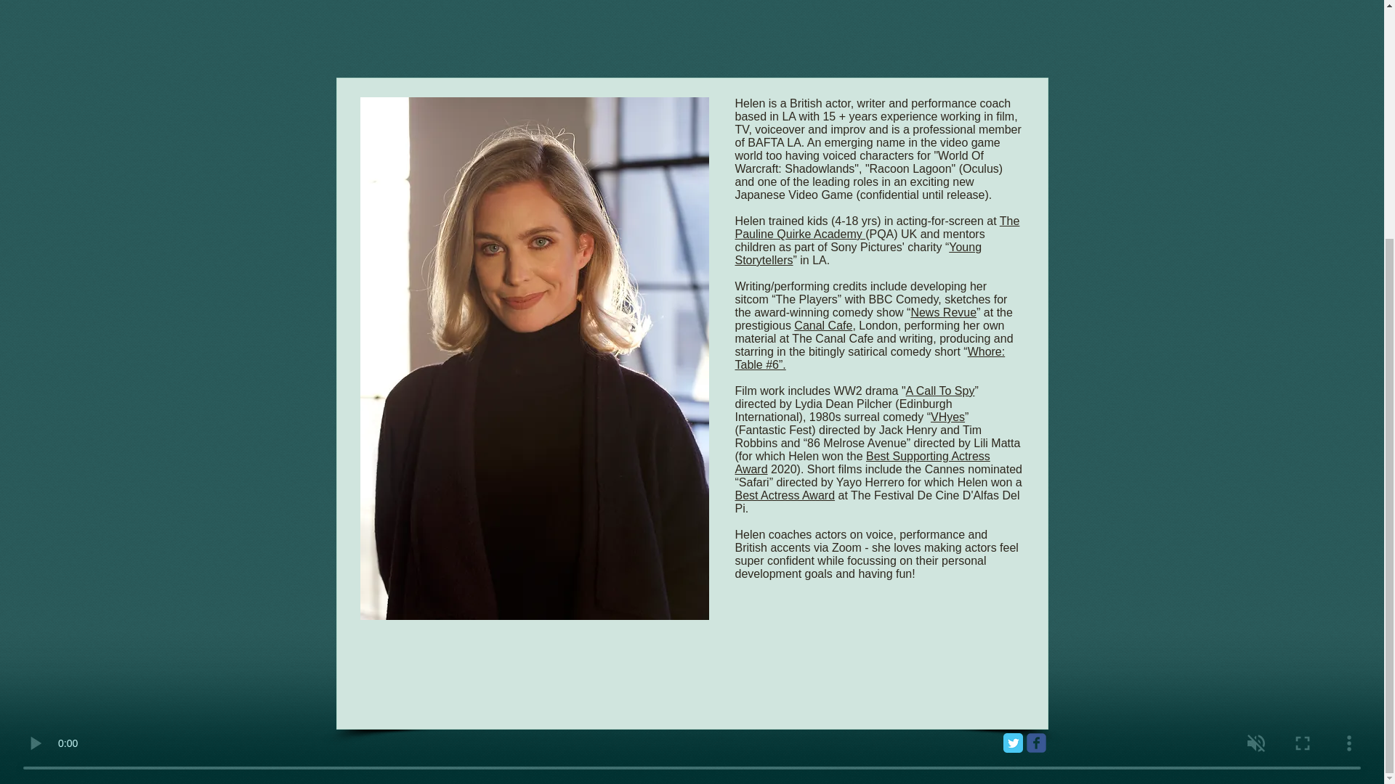 This screenshot has width=1395, height=784. Describe the element at coordinates (943, 312) in the screenshot. I see `News Revue` at that location.